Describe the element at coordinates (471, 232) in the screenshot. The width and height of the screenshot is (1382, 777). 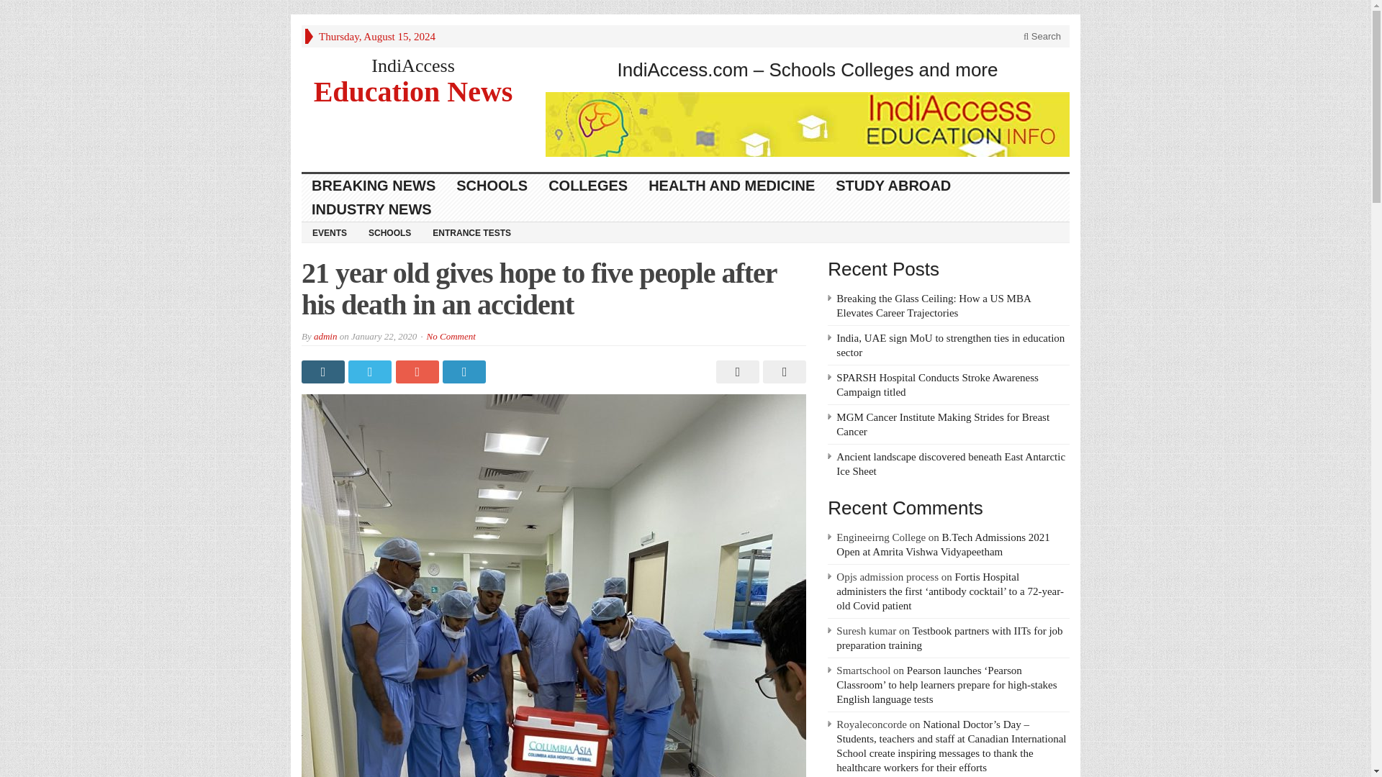
I see `ENTRANCE TESTS` at that location.